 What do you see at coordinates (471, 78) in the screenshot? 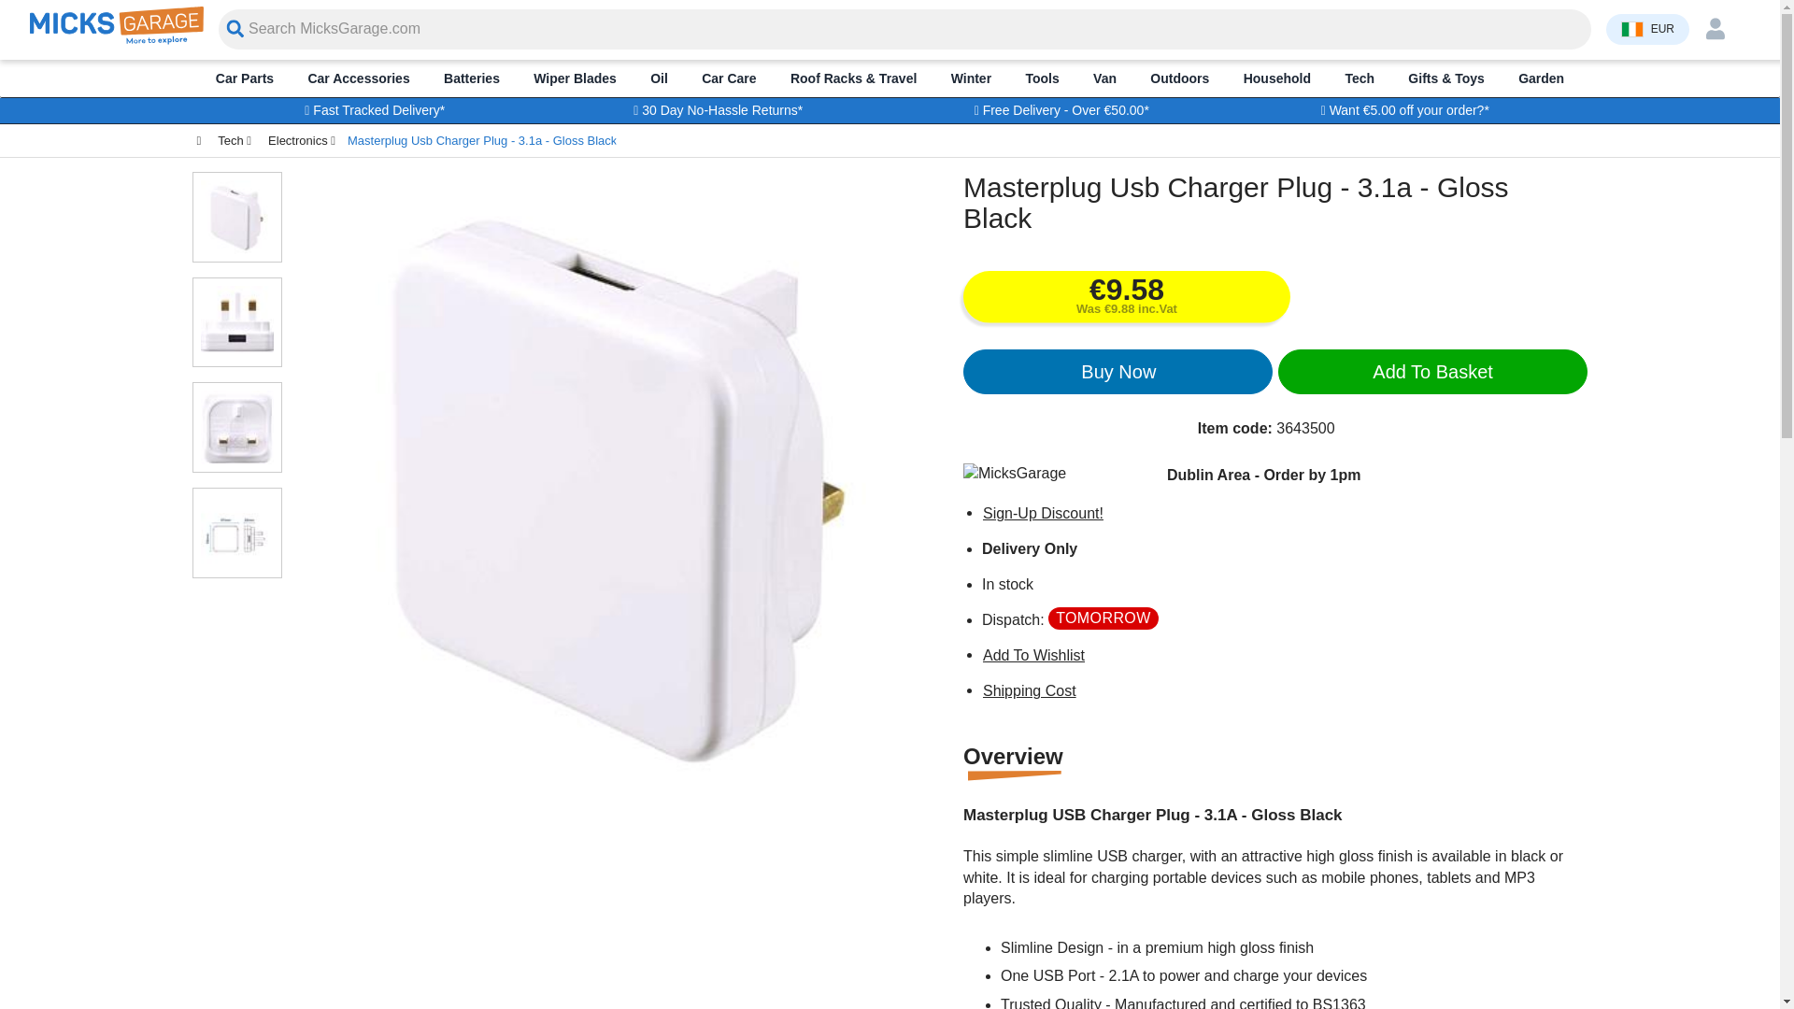
I see `Batteries` at bounding box center [471, 78].